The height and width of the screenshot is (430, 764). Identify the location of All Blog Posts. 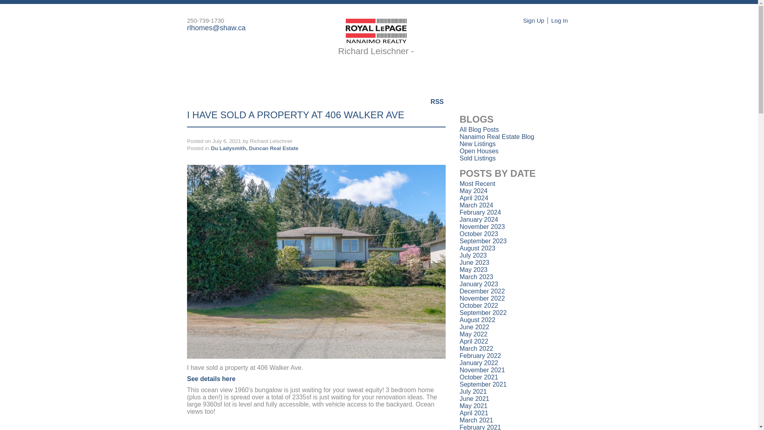
(479, 129).